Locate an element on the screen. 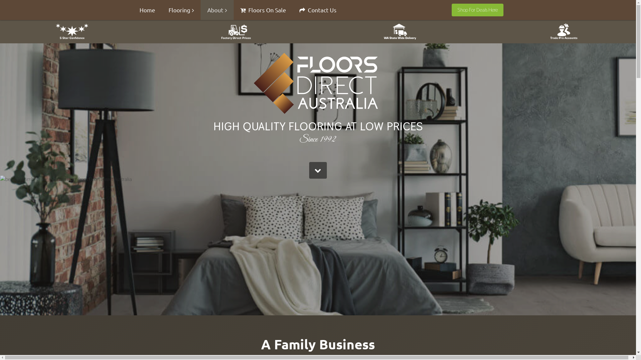 This screenshot has width=641, height=360. Delivery is located at coordinates (400, 32).